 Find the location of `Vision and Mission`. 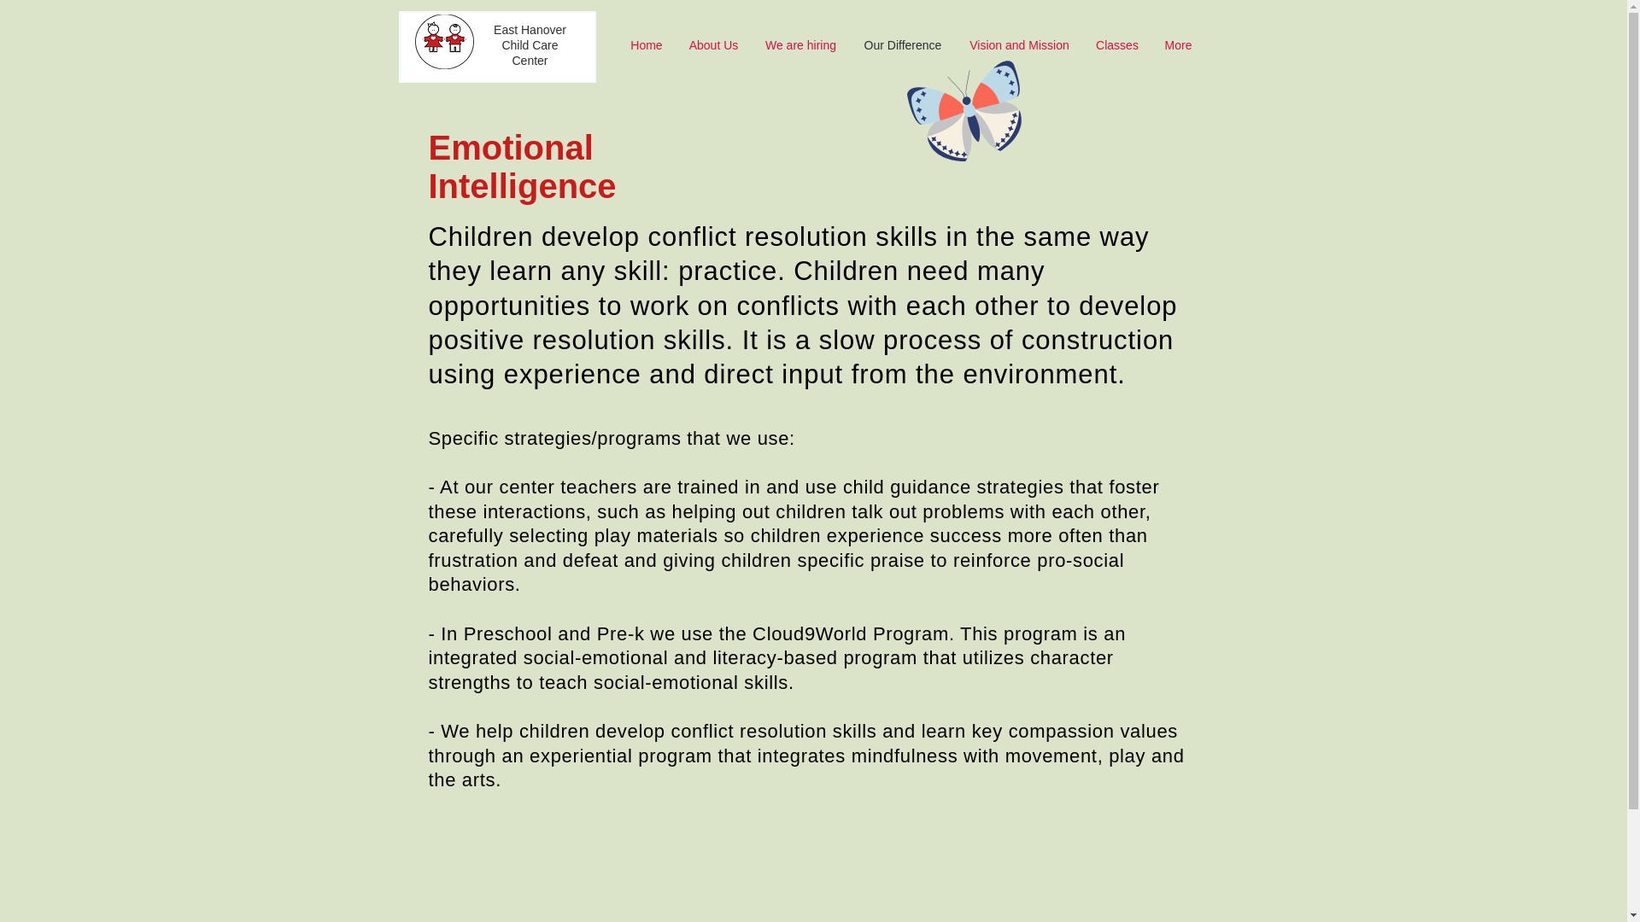

Vision and Mission is located at coordinates (1019, 44).